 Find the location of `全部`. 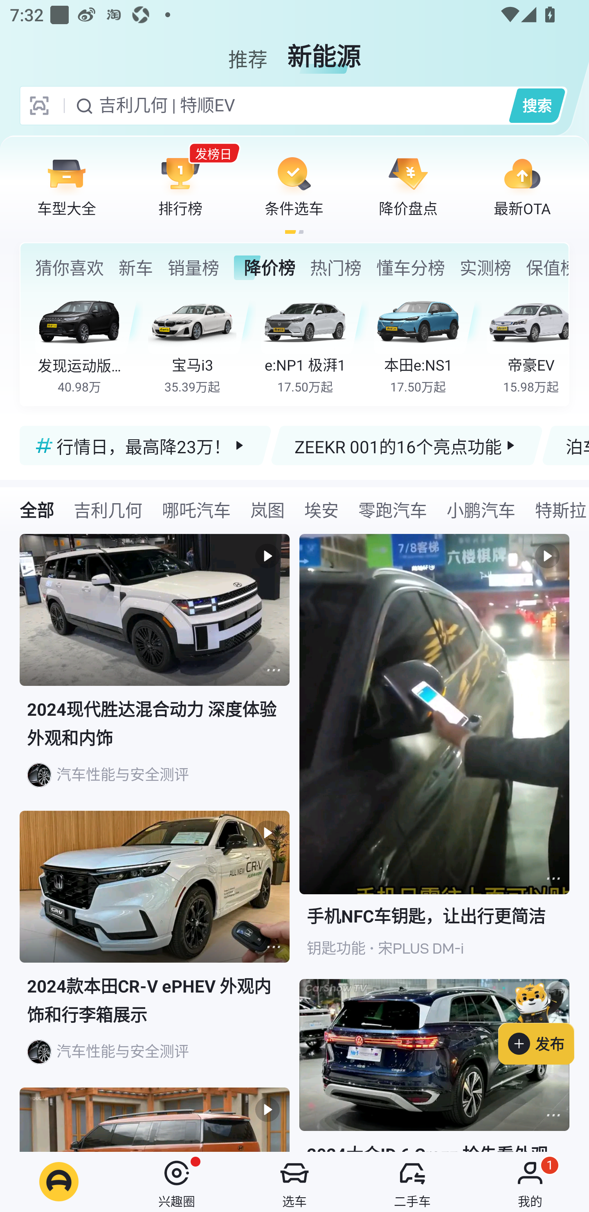

全部 is located at coordinates (37, 509).